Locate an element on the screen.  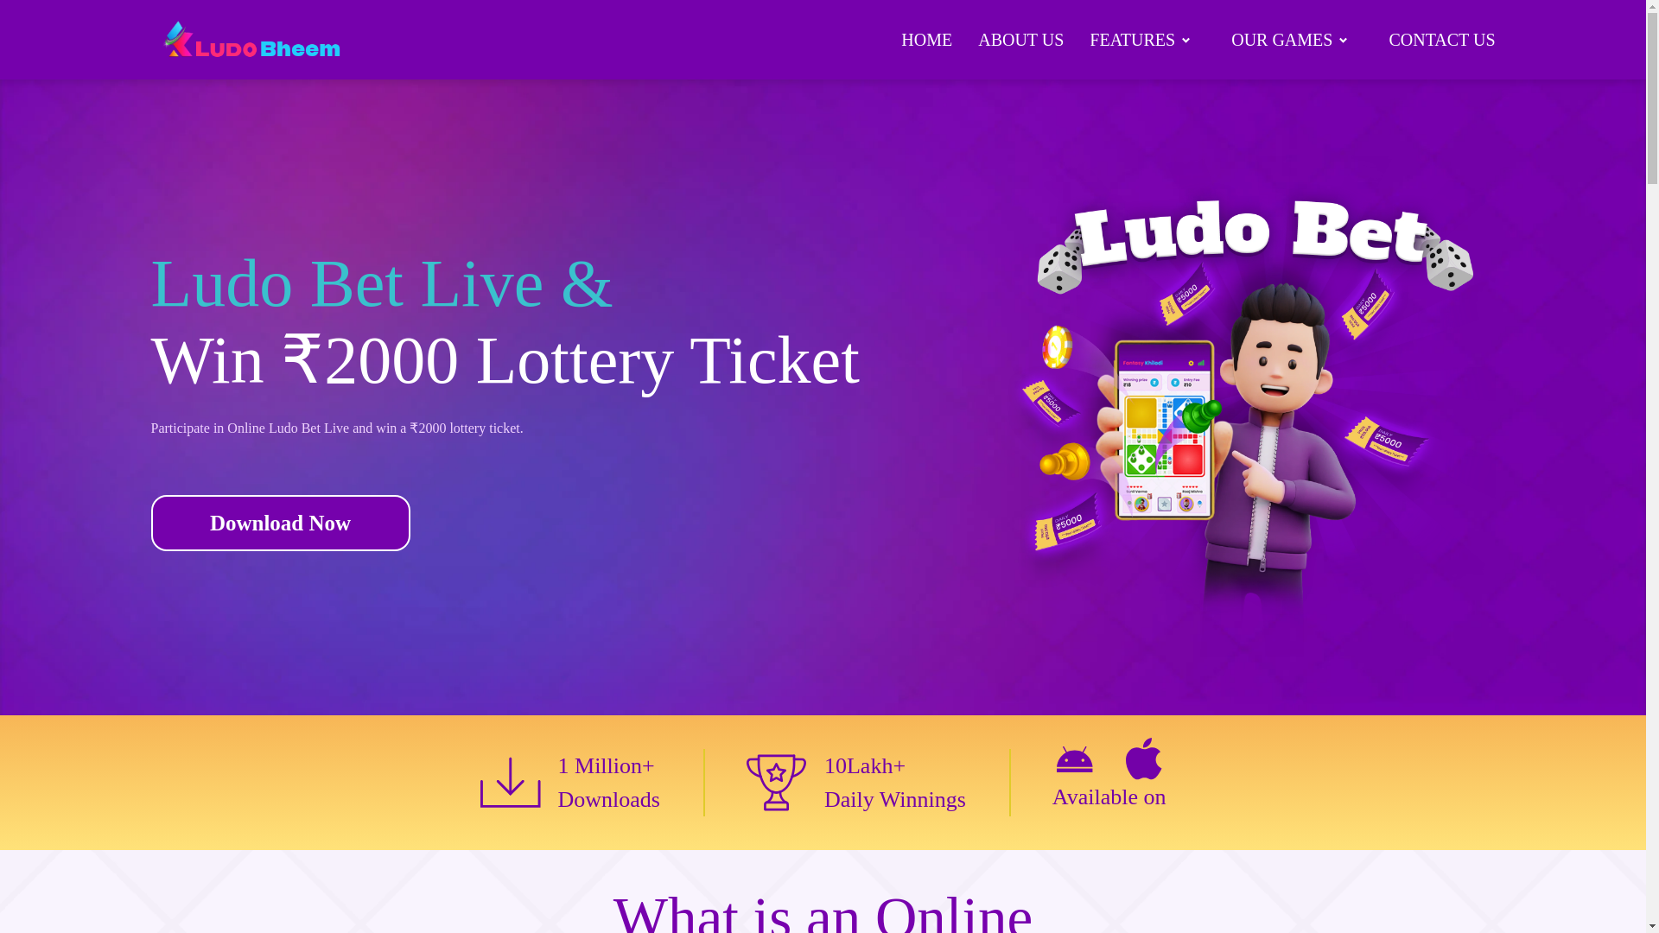
Download Now is located at coordinates (505, 524).